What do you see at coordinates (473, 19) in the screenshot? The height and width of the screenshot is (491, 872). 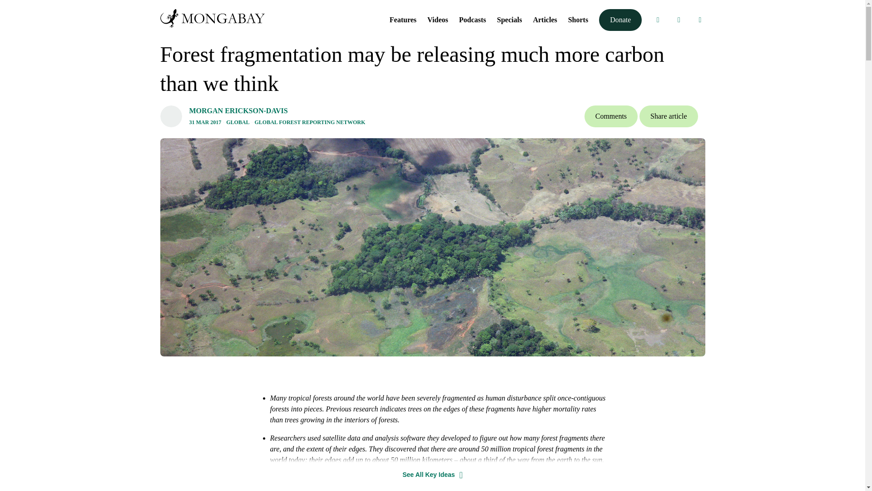 I see `Podcasts` at bounding box center [473, 19].